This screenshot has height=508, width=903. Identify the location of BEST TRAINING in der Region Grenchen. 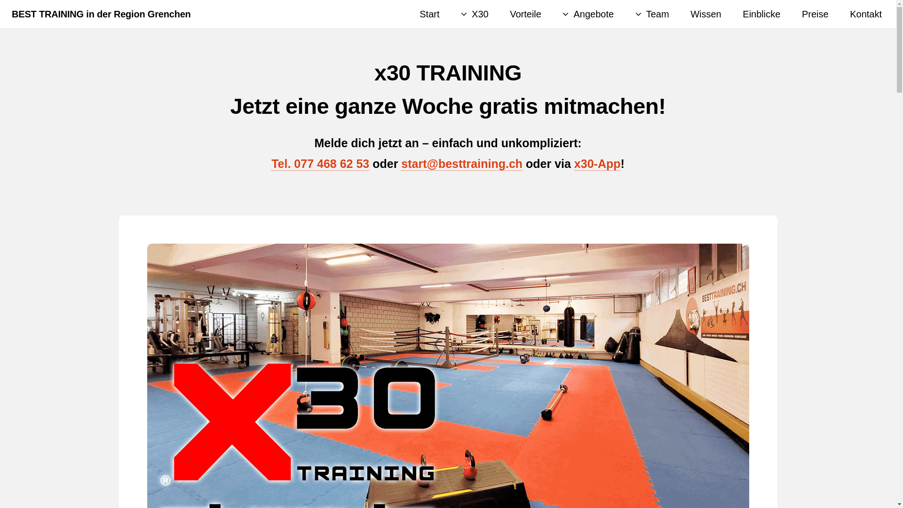
(102, 14).